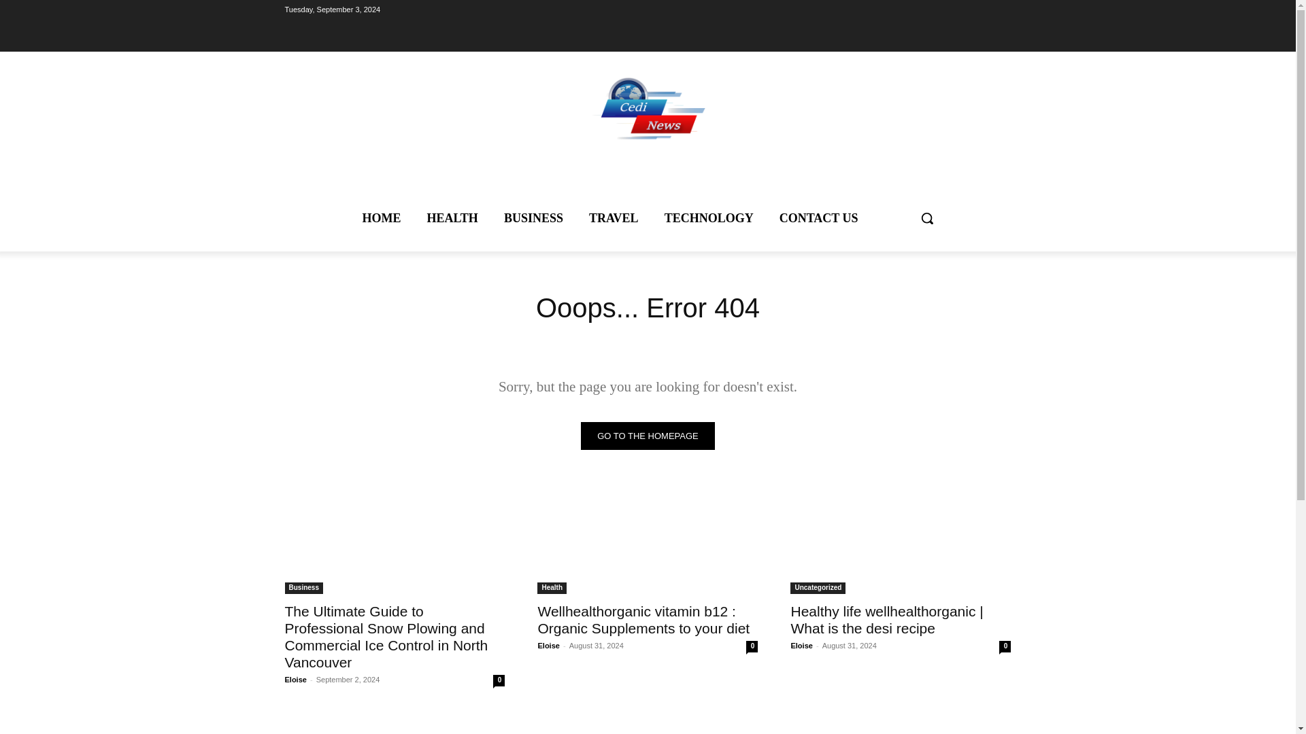  Describe the element at coordinates (1005, 646) in the screenshot. I see `0` at that location.